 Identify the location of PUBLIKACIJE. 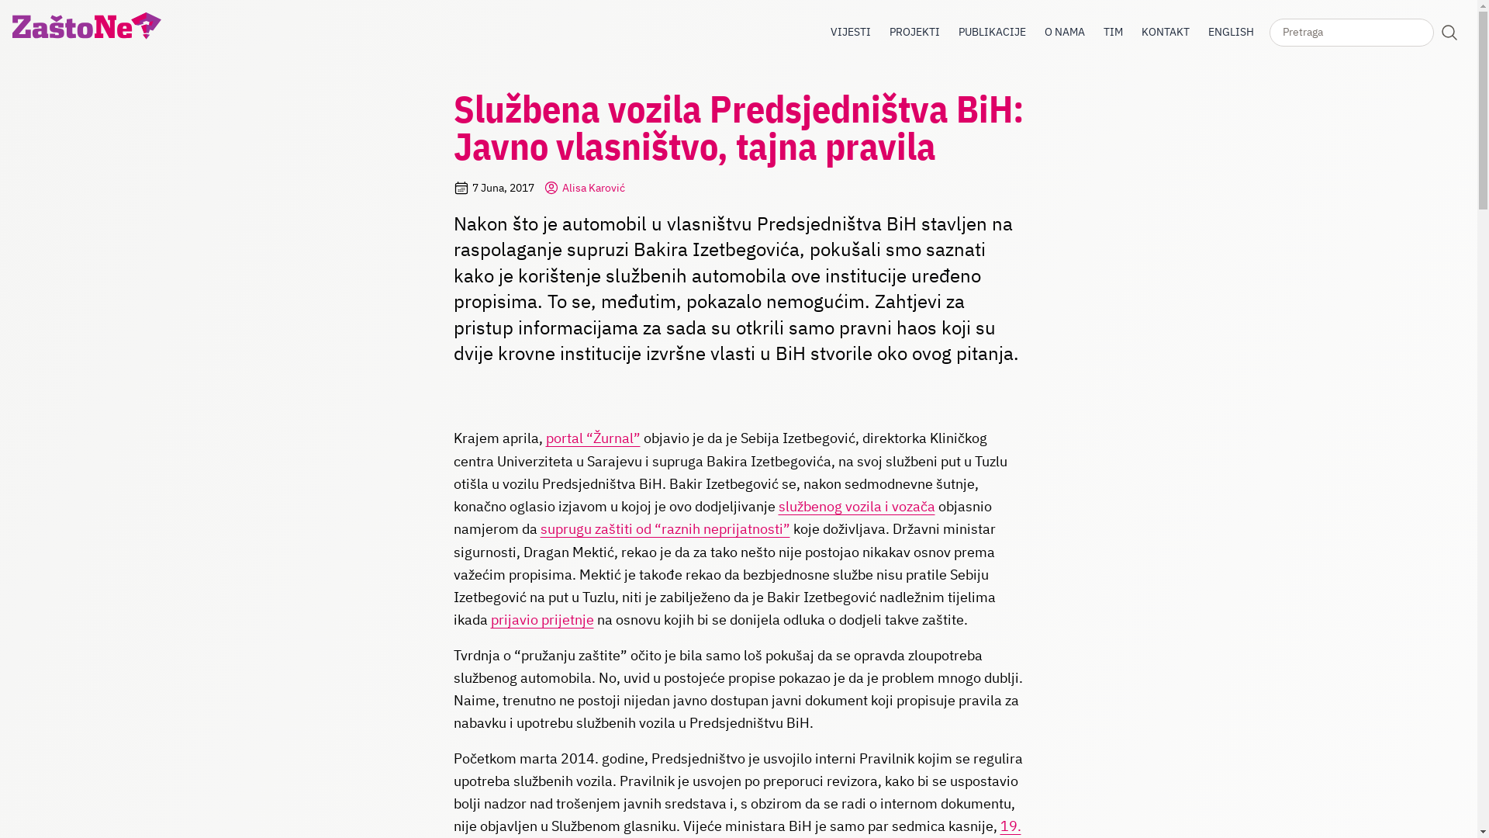
(993, 32).